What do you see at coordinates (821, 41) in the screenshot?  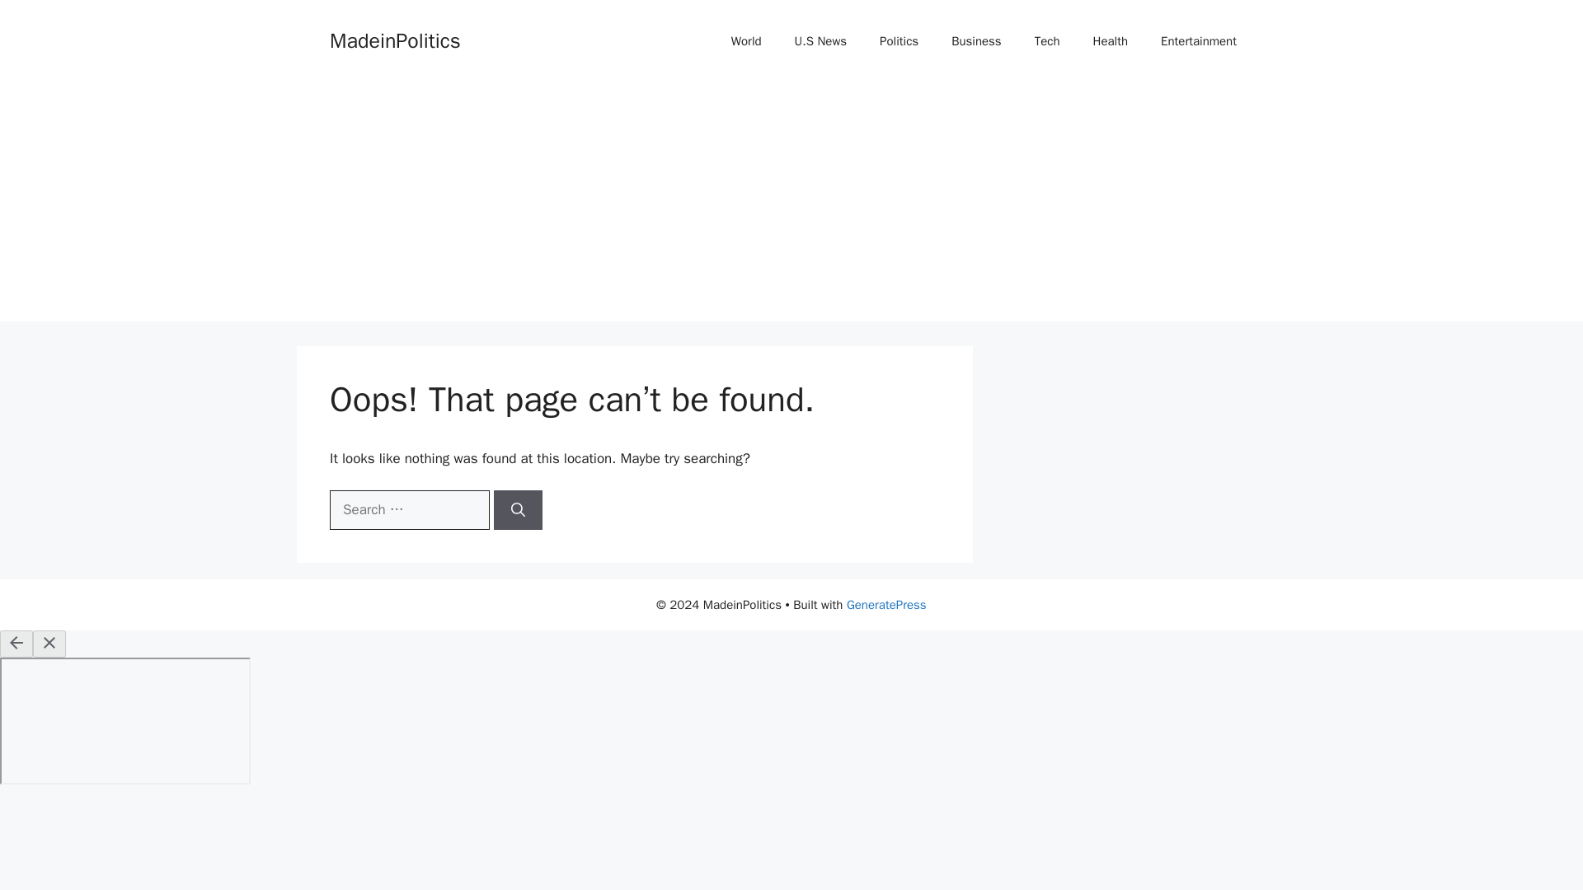 I see `U.S News` at bounding box center [821, 41].